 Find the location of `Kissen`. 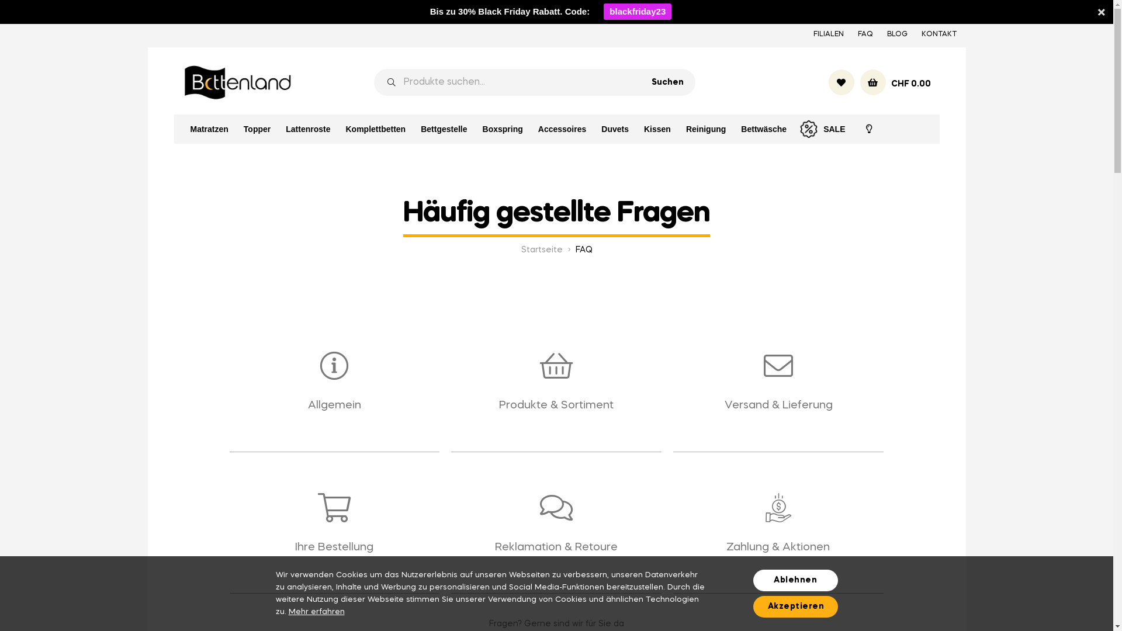

Kissen is located at coordinates (657, 129).